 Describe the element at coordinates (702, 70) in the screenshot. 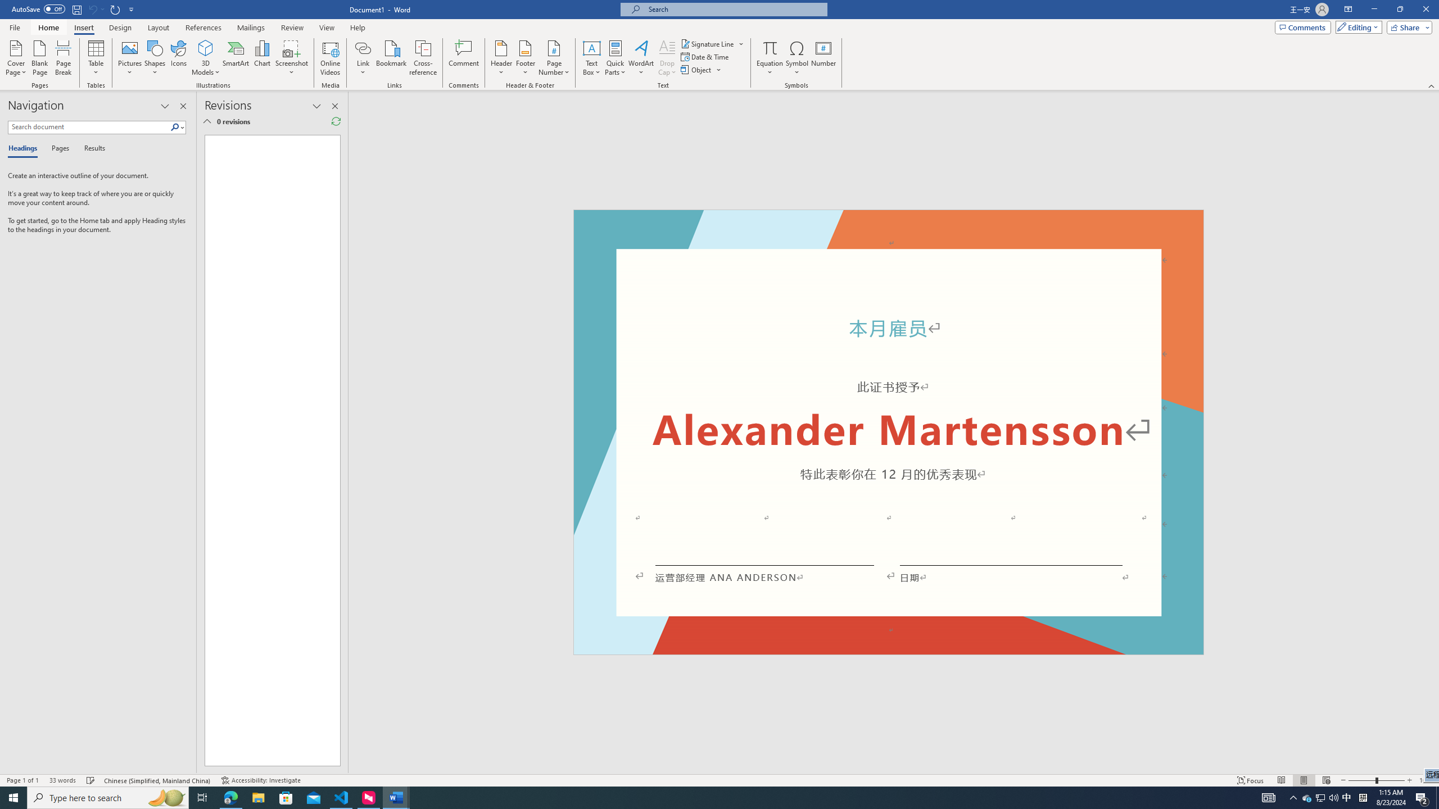

I see `Object...` at that location.